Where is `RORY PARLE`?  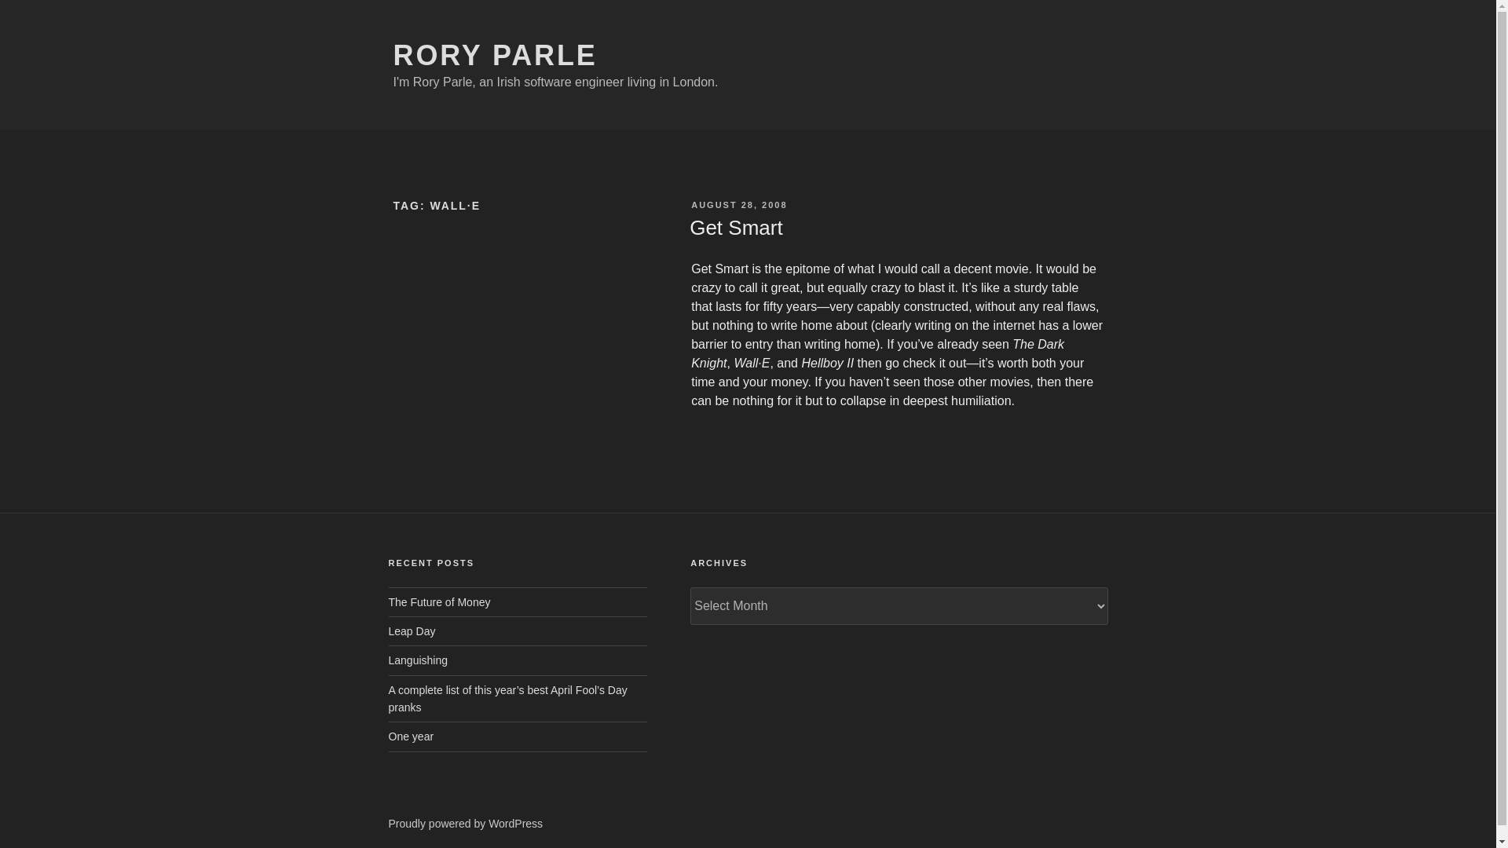
RORY PARLE is located at coordinates (495, 55).